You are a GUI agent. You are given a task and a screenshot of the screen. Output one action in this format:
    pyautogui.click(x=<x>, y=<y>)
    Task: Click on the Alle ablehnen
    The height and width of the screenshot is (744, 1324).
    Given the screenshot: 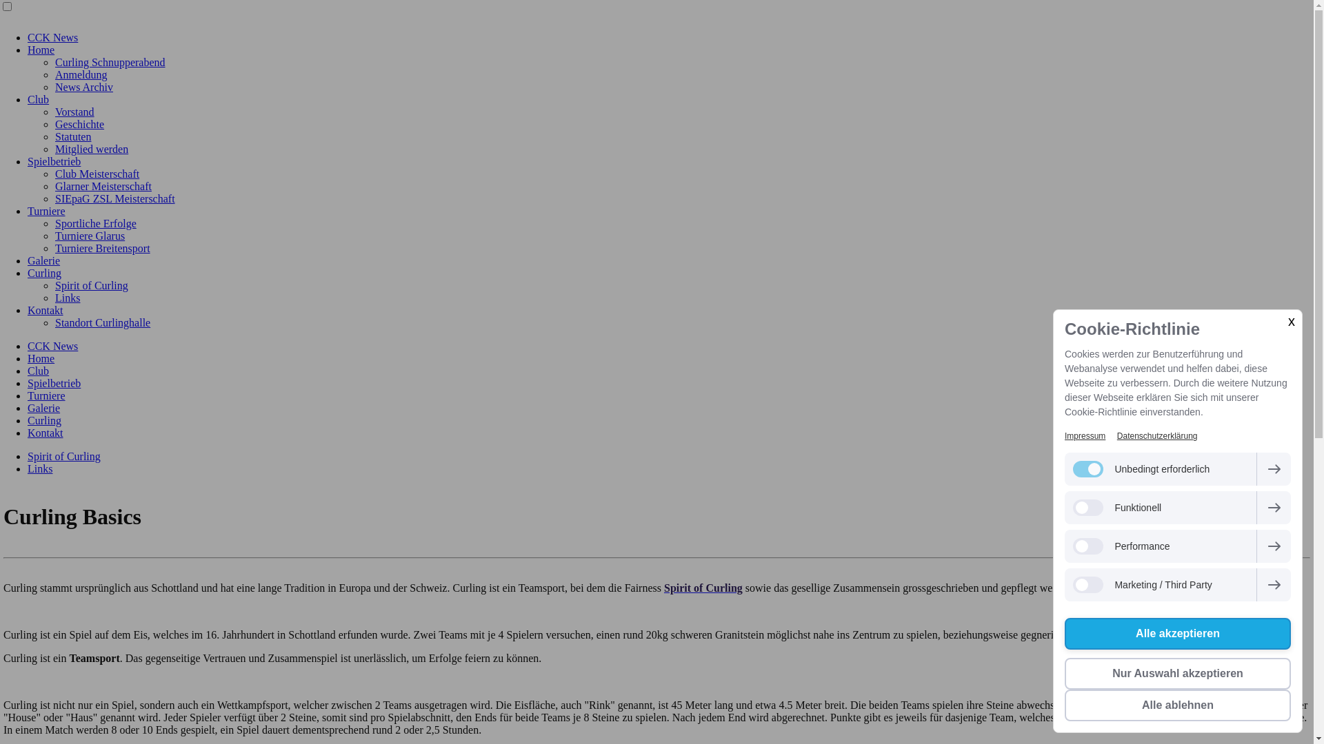 What is the action you would take?
    pyautogui.click(x=1178, y=705)
    